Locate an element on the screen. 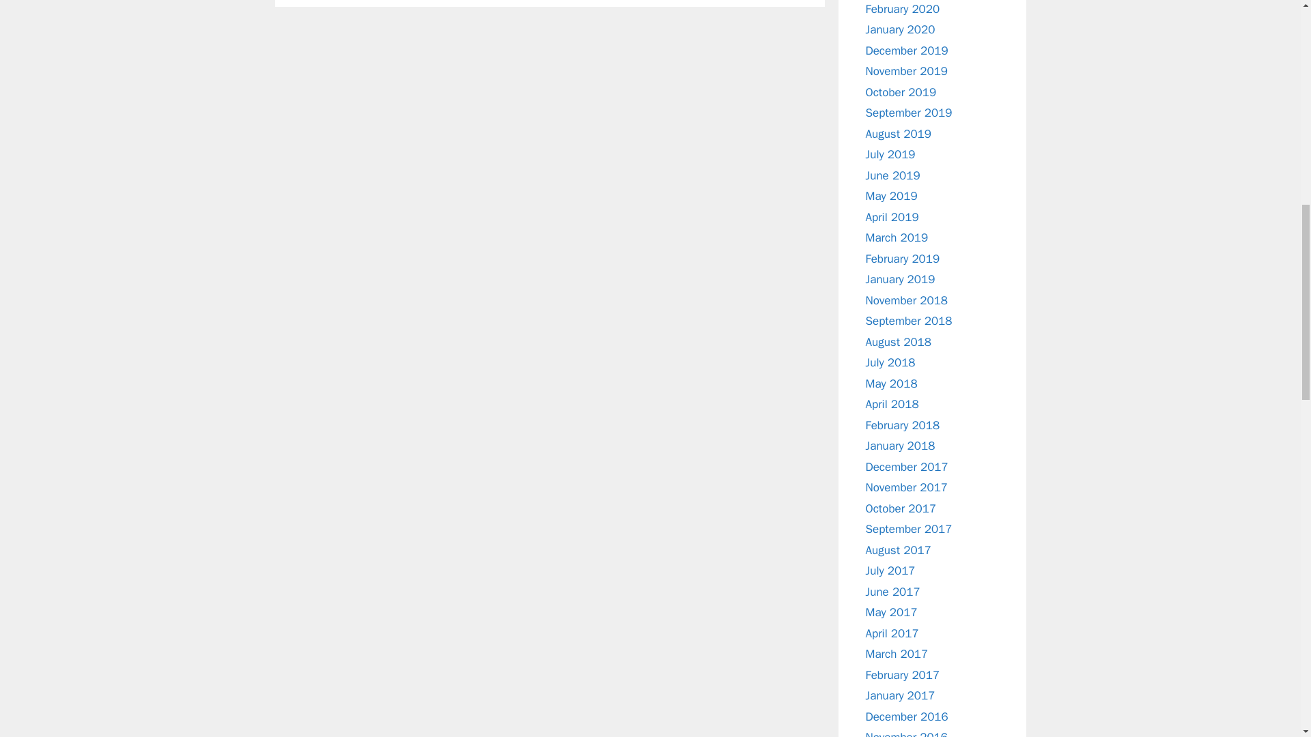 Image resolution: width=1311 pixels, height=737 pixels. December 2019 is located at coordinates (907, 50).